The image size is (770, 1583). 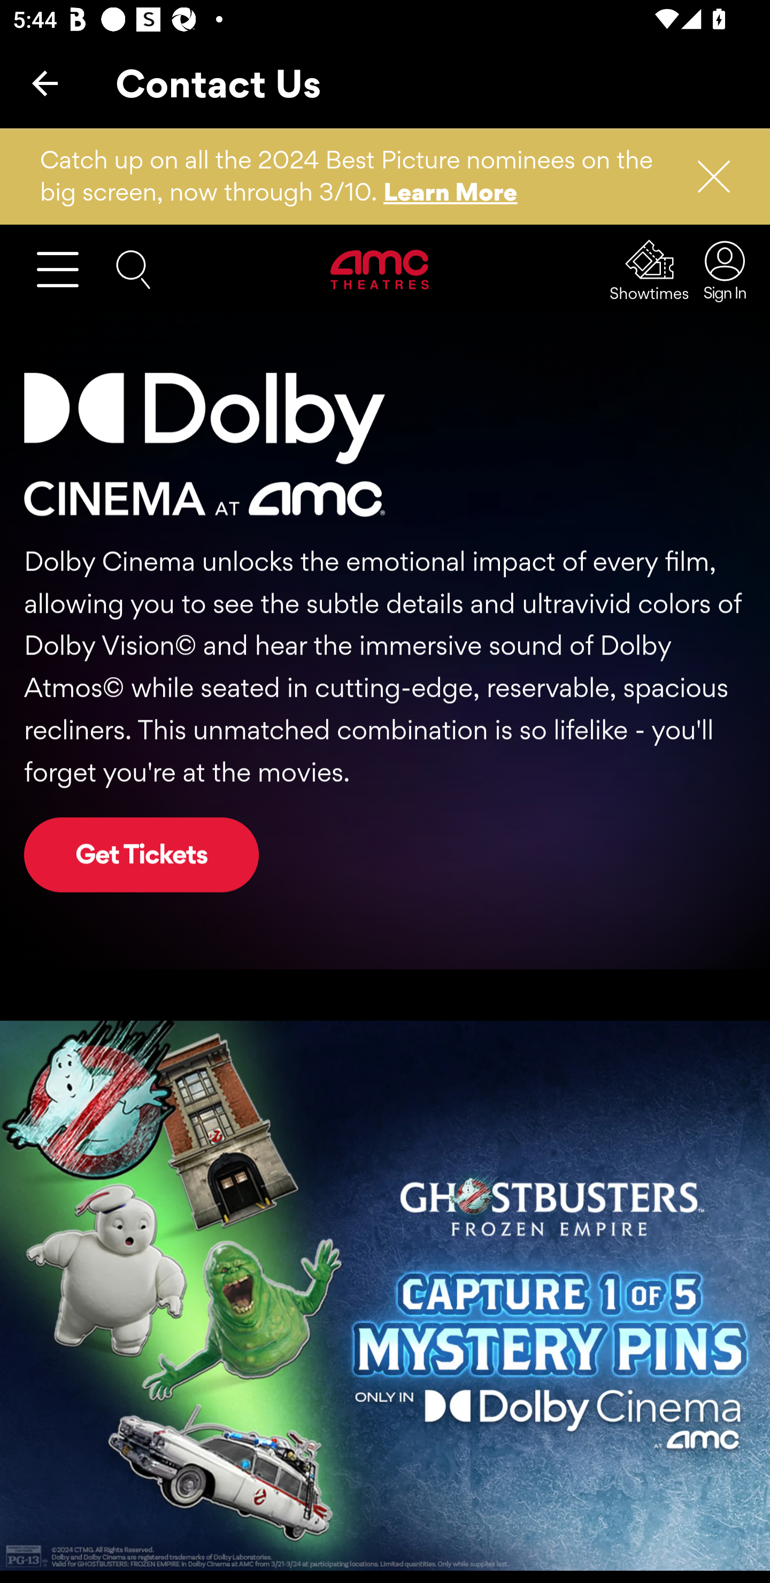 I want to click on Showtimes Showtimes Showtimes, so click(x=650, y=270).